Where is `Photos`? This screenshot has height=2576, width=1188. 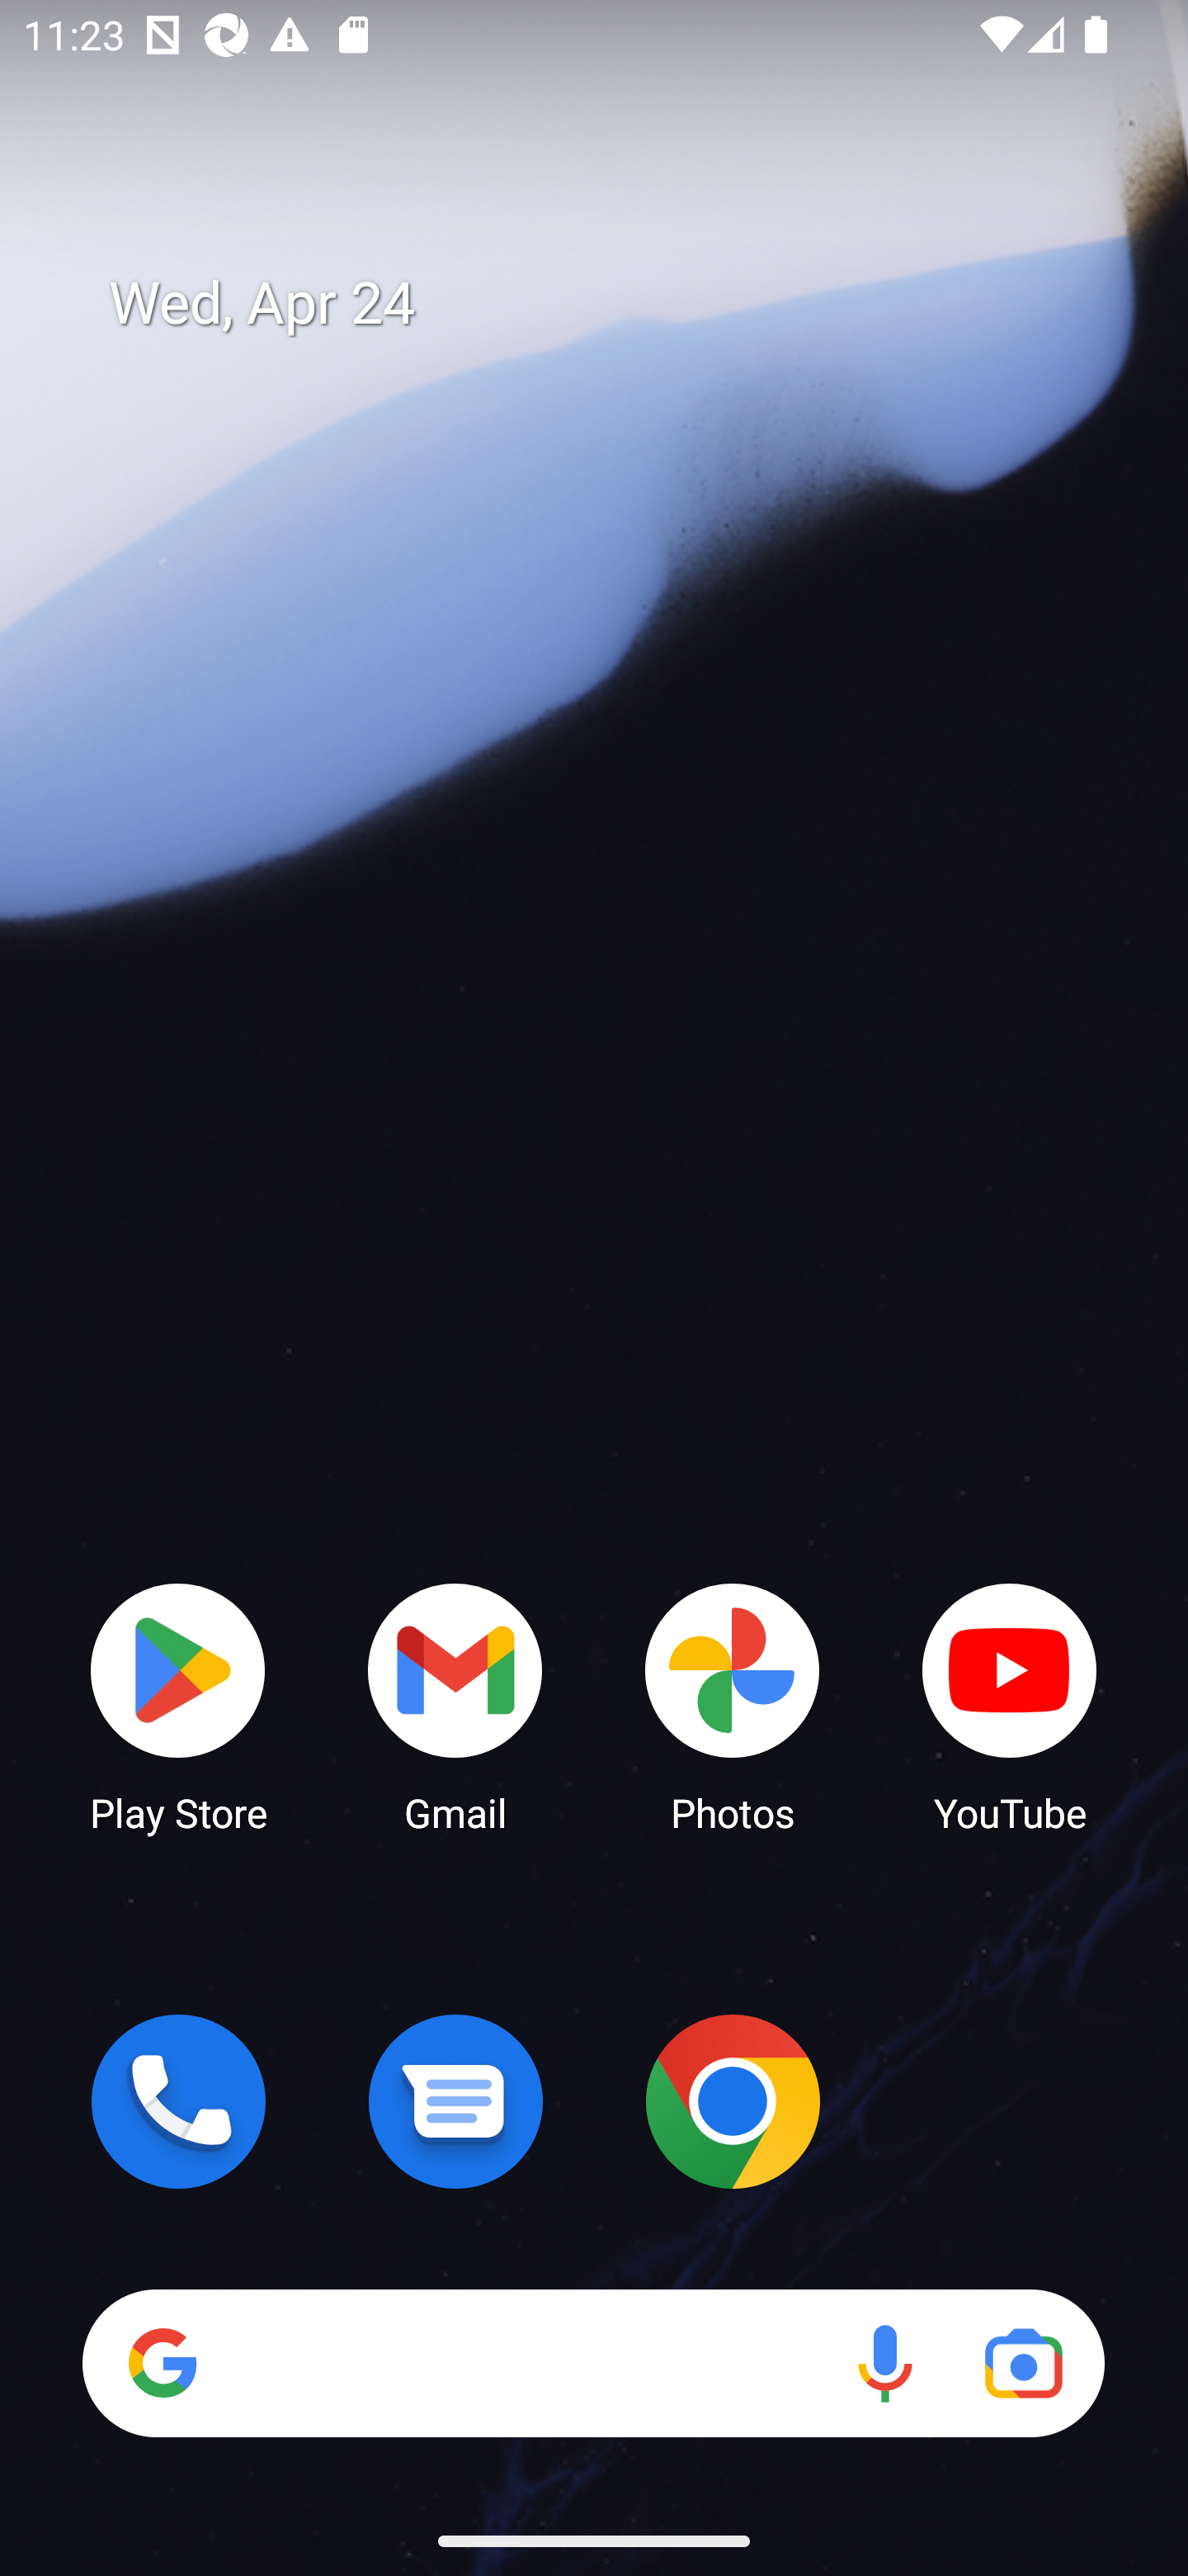 Photos is located at coordinates (733, 1706).